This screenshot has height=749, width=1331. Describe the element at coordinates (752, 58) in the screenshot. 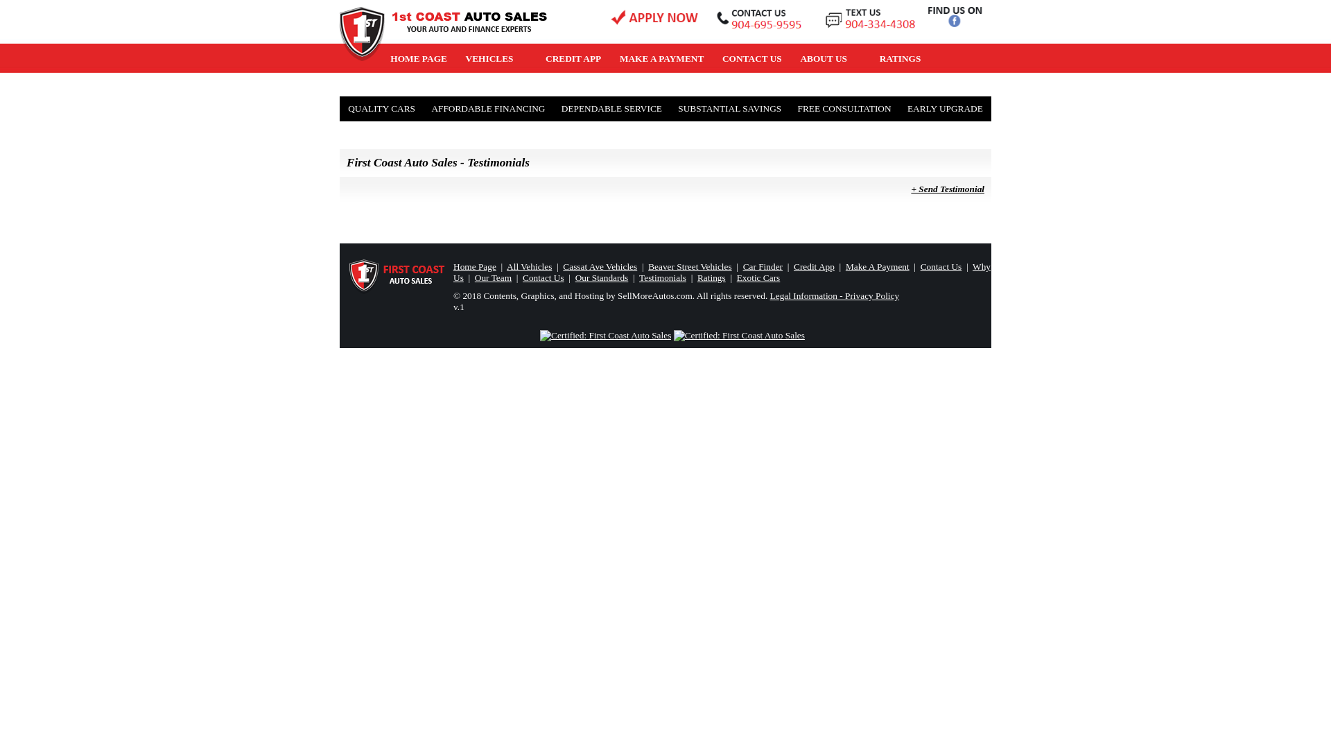

I see `CONTACT US` at that location.